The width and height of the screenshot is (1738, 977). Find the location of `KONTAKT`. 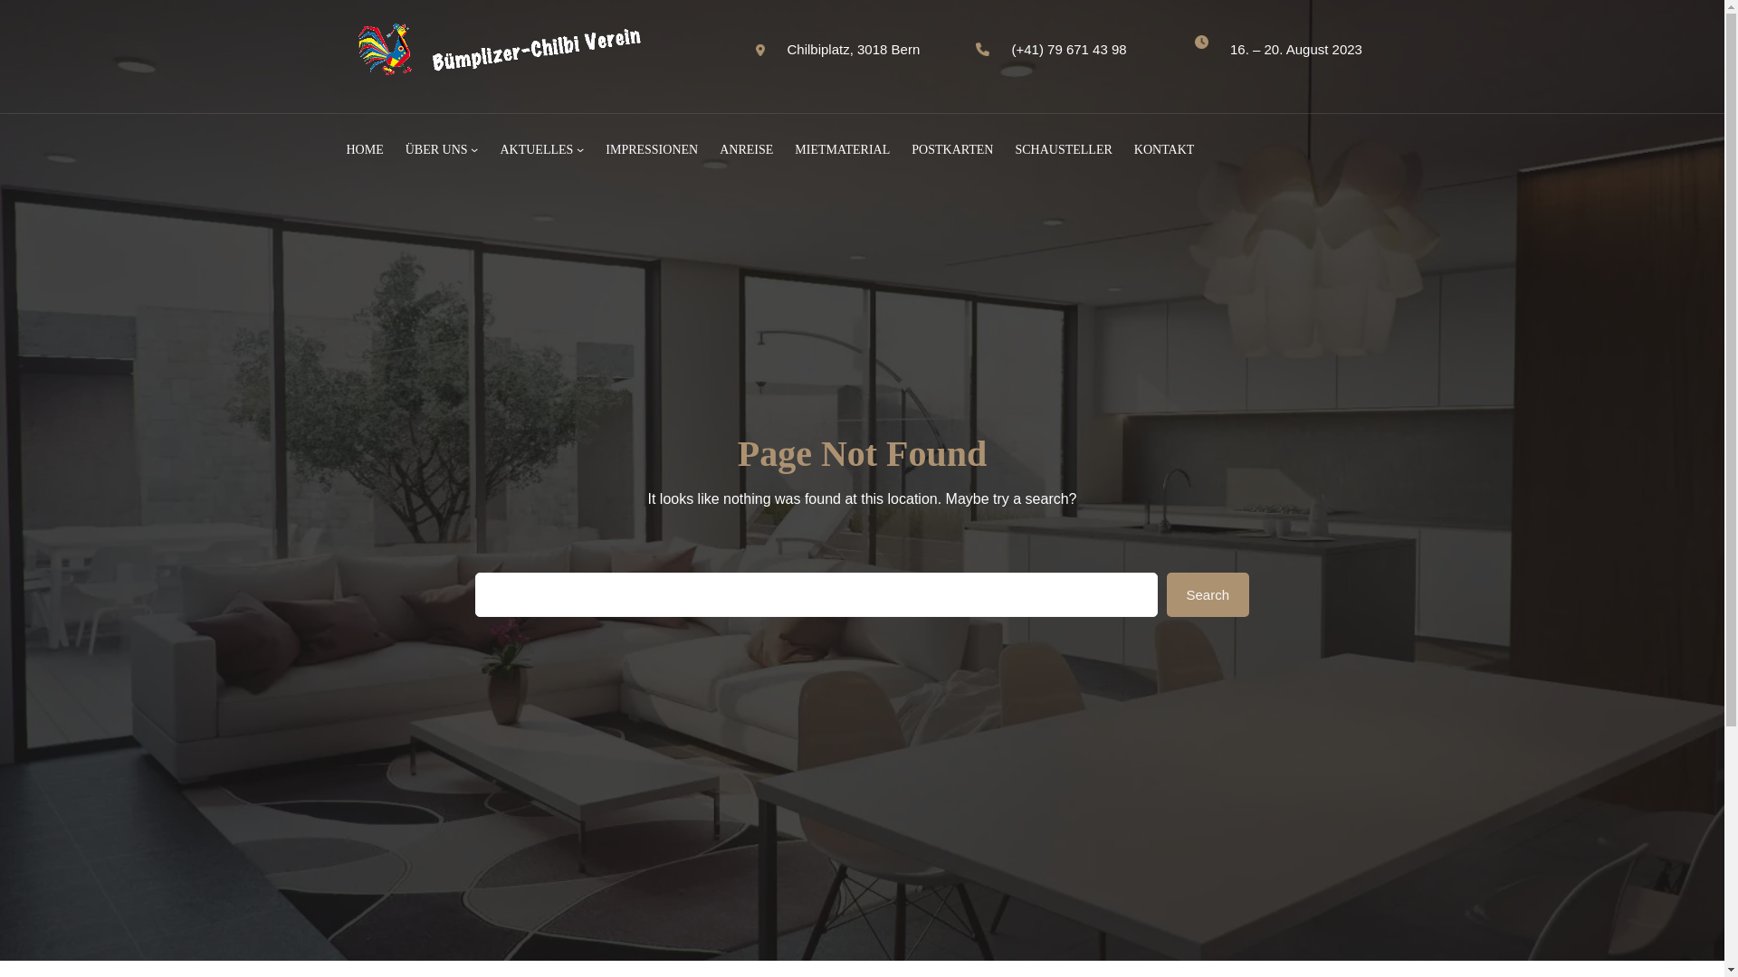

KONTAKT is located at coordinates (1164, 150).